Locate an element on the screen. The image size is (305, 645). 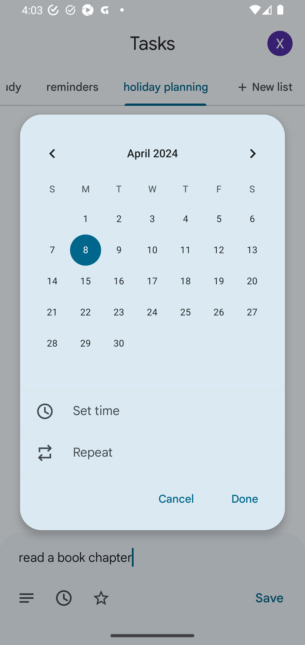
30 30 April 2024 is located at coordinates (119, 343).